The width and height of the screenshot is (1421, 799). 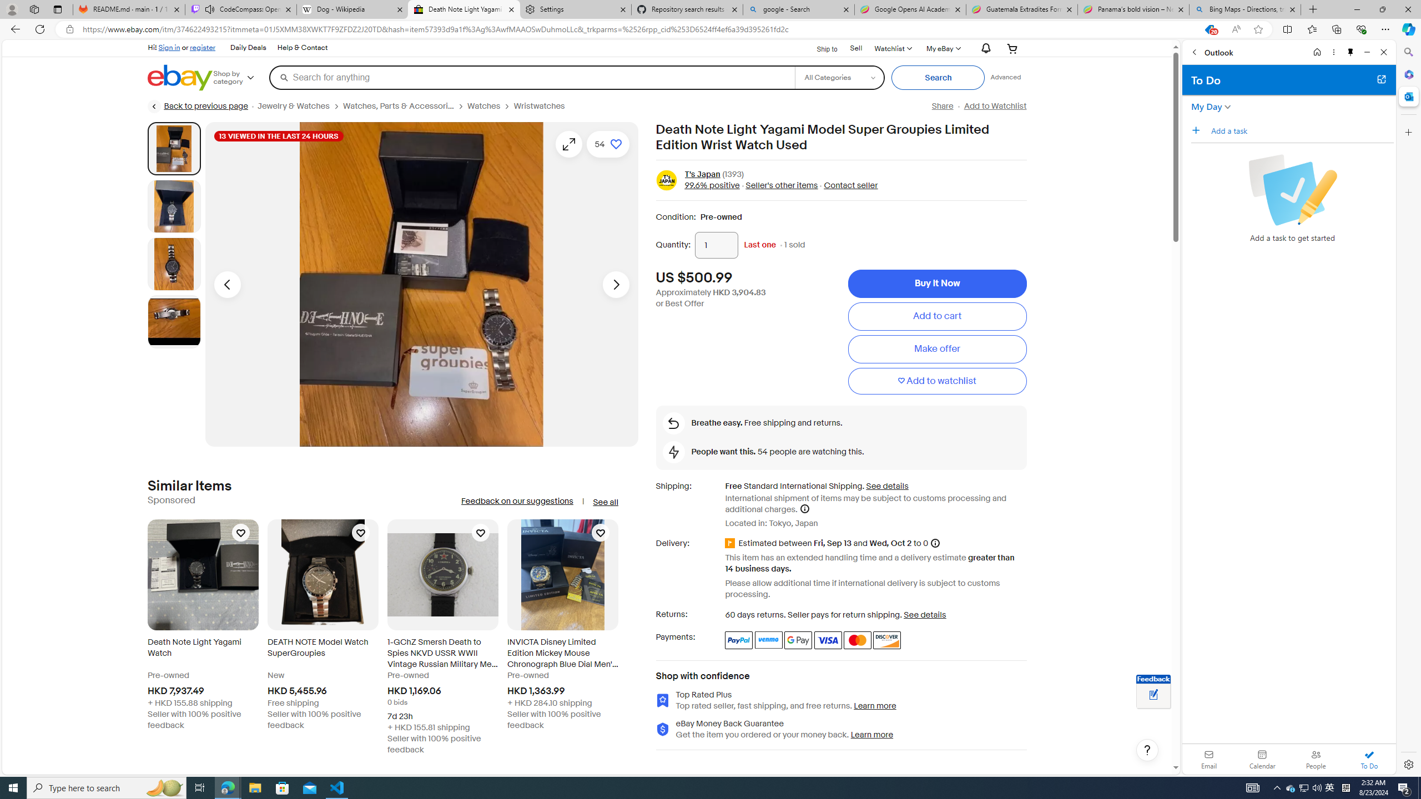 I want to click on Share, so click(x=941, y=106).